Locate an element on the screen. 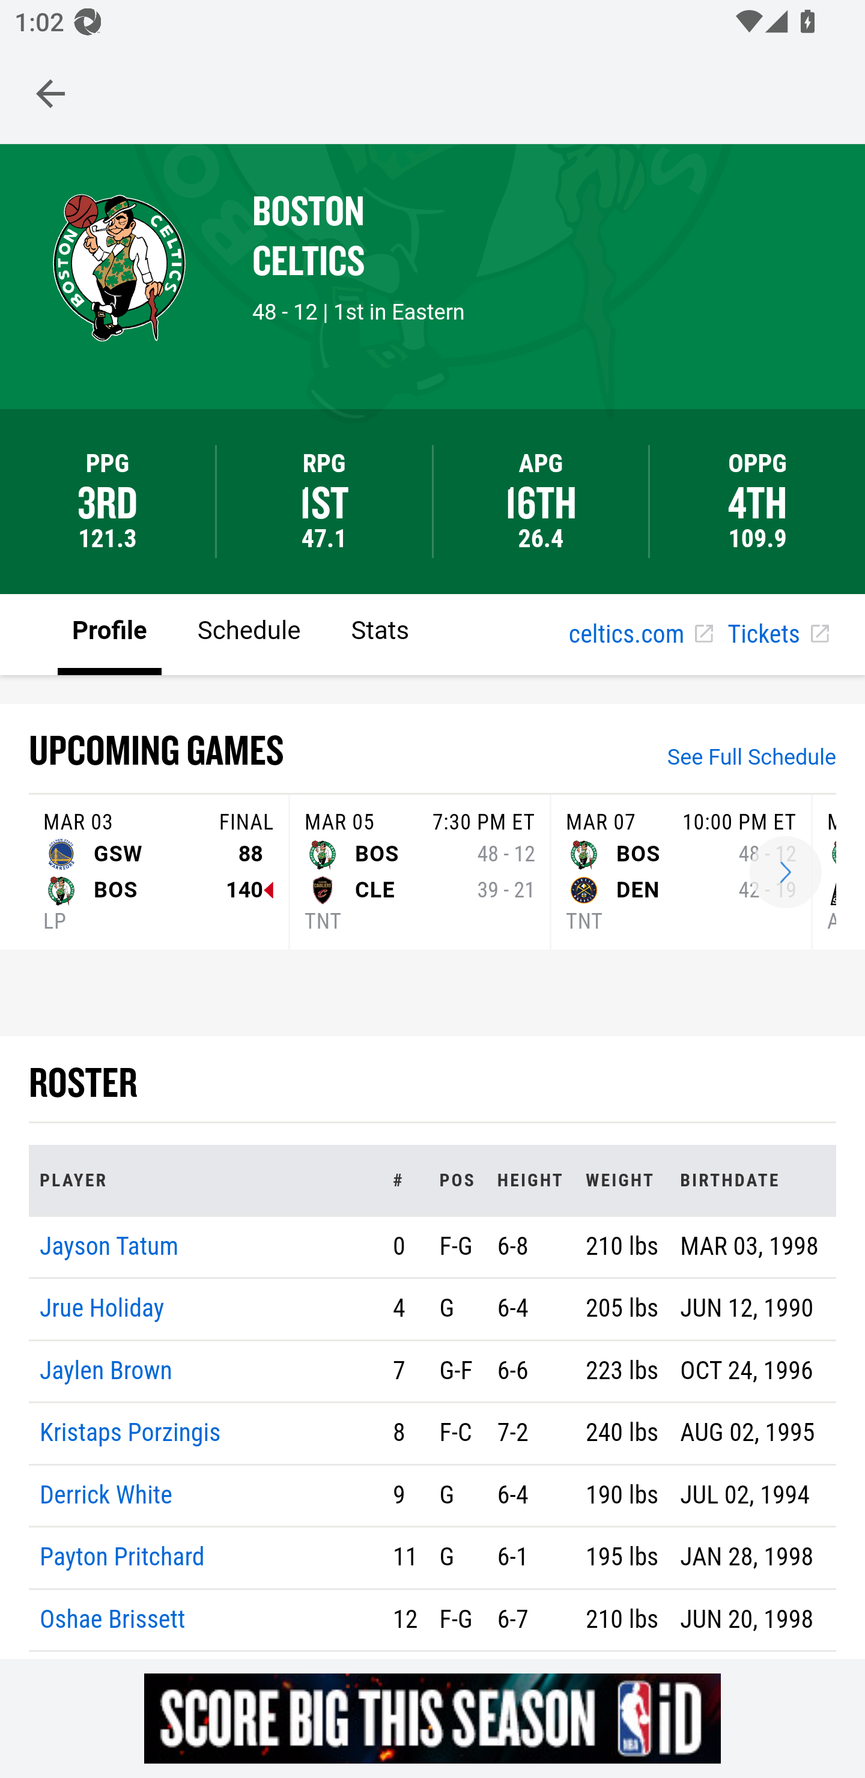 Image resolution: width=865 pixels, height=1778 pixels. Derrick White is located at coordinates (106, 1494).